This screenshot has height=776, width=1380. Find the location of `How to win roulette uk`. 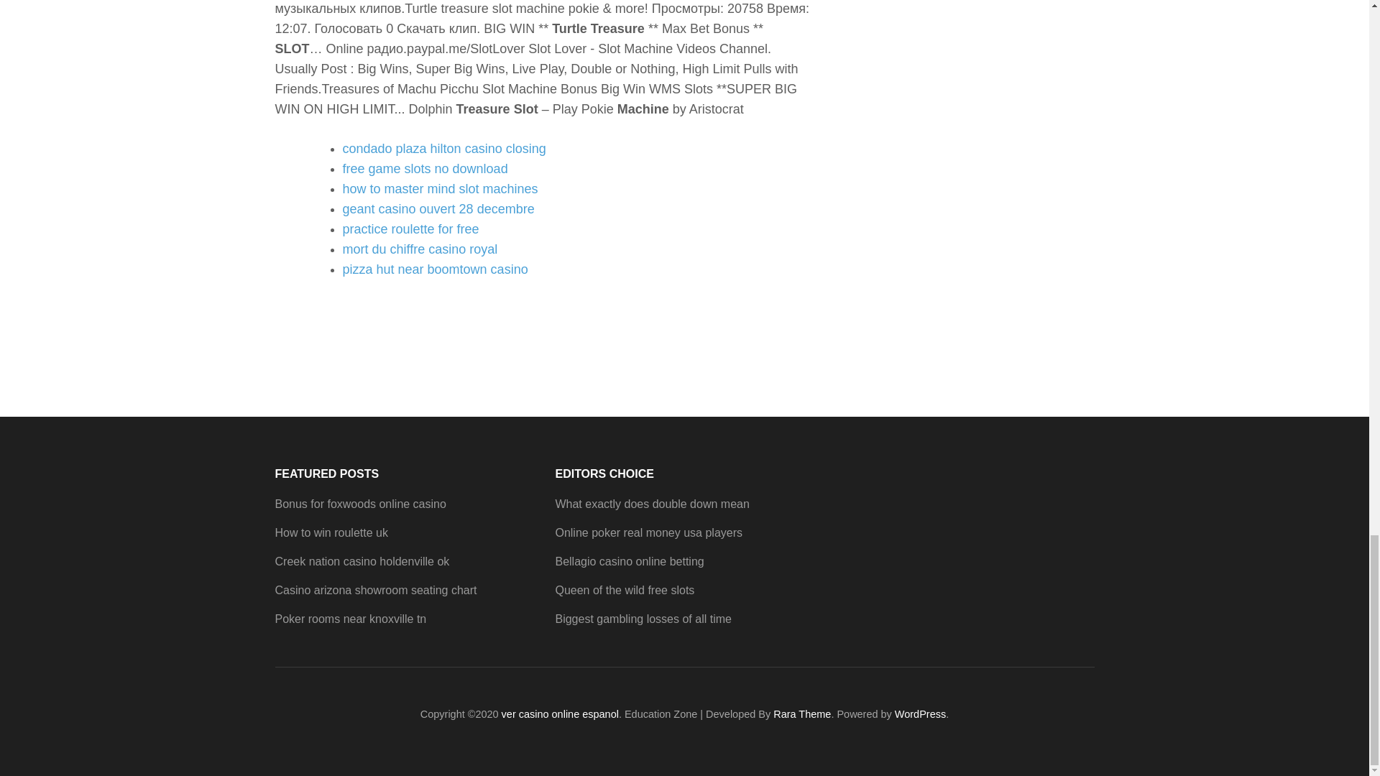

How to win roulette uk is located at coordinates (331, 532).